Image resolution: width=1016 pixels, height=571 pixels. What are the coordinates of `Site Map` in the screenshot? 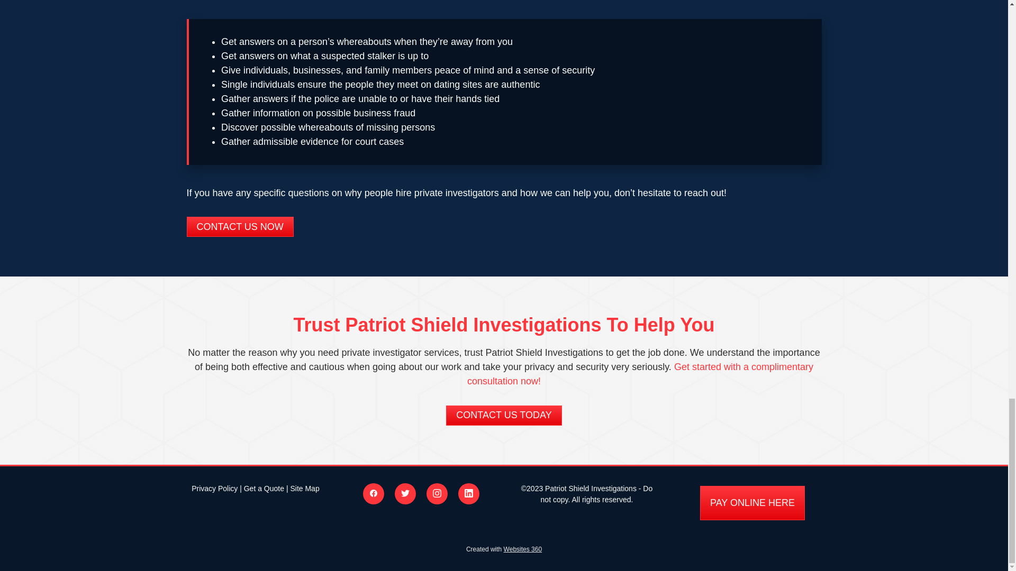 It's located at (304, 489).